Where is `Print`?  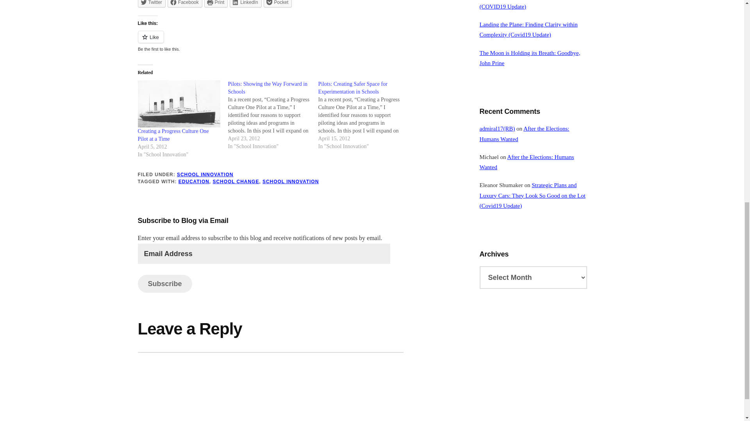 Print is located at coordinates (216, 4).